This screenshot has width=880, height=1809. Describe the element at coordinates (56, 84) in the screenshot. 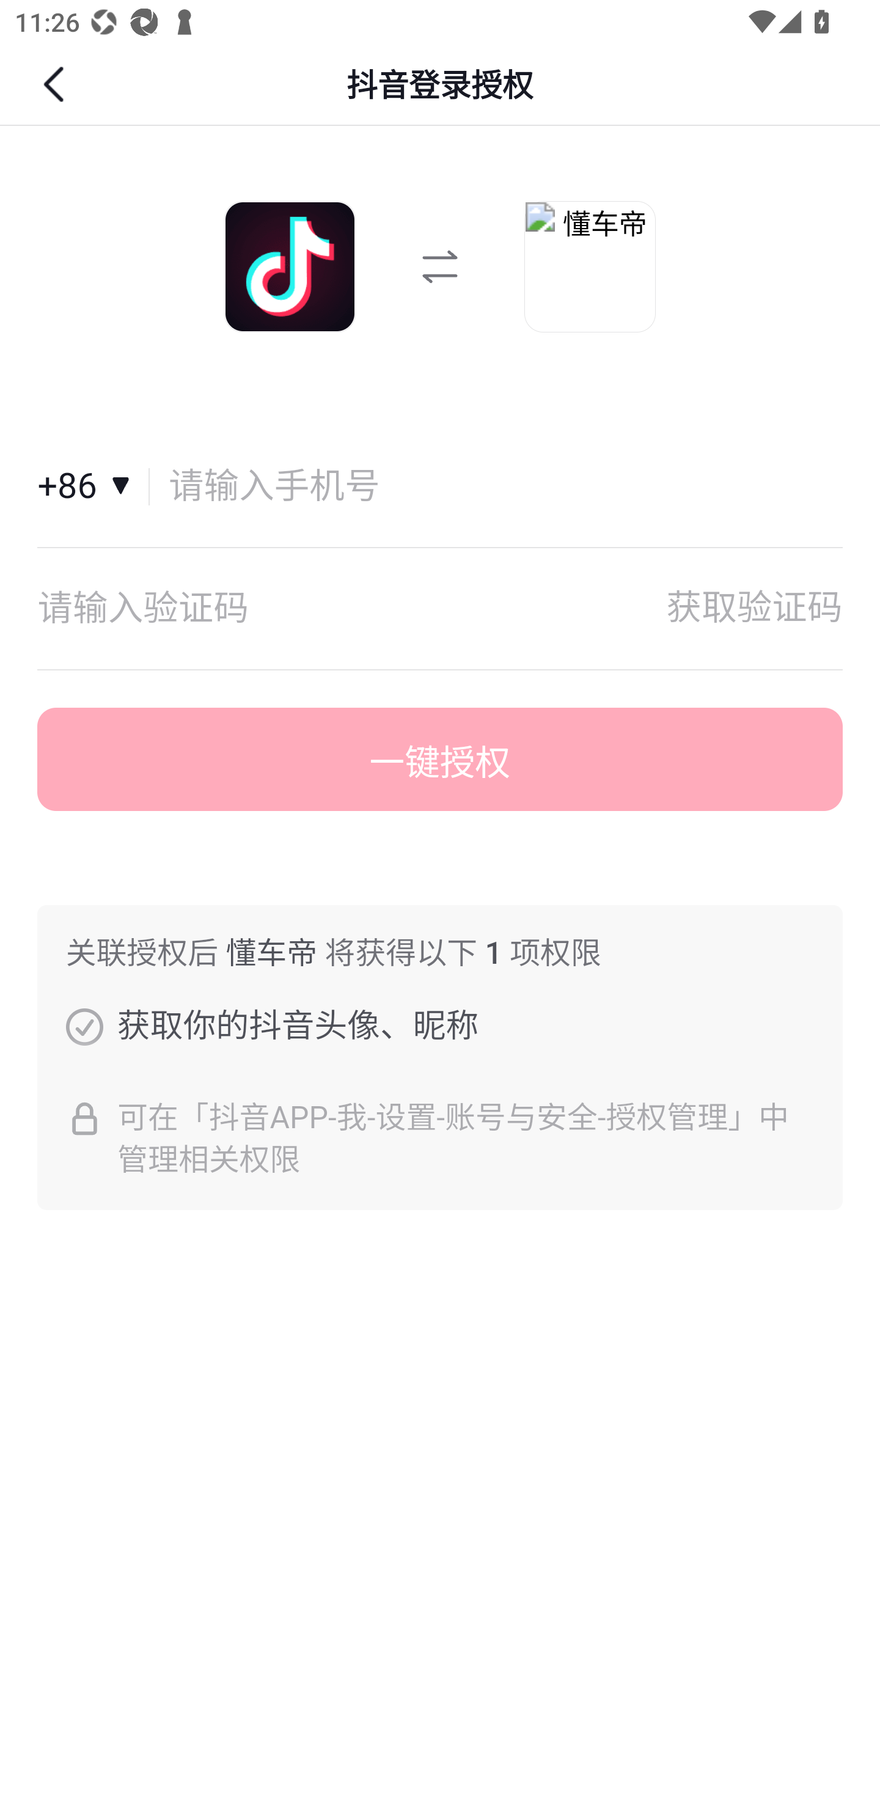

I see `返回` at that location.